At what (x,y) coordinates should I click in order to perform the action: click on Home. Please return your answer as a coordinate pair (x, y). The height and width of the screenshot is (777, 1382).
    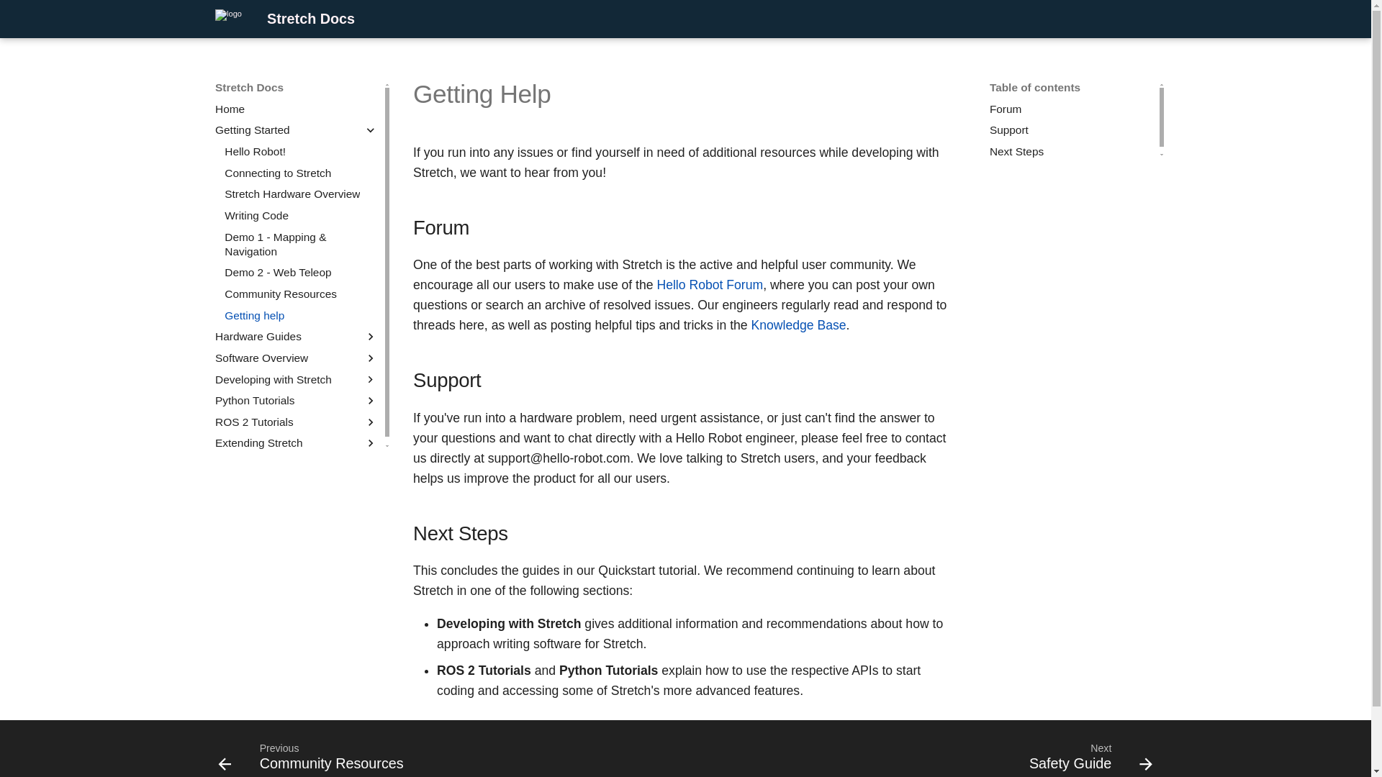
    Looking at the image, I should click on (297, 109).